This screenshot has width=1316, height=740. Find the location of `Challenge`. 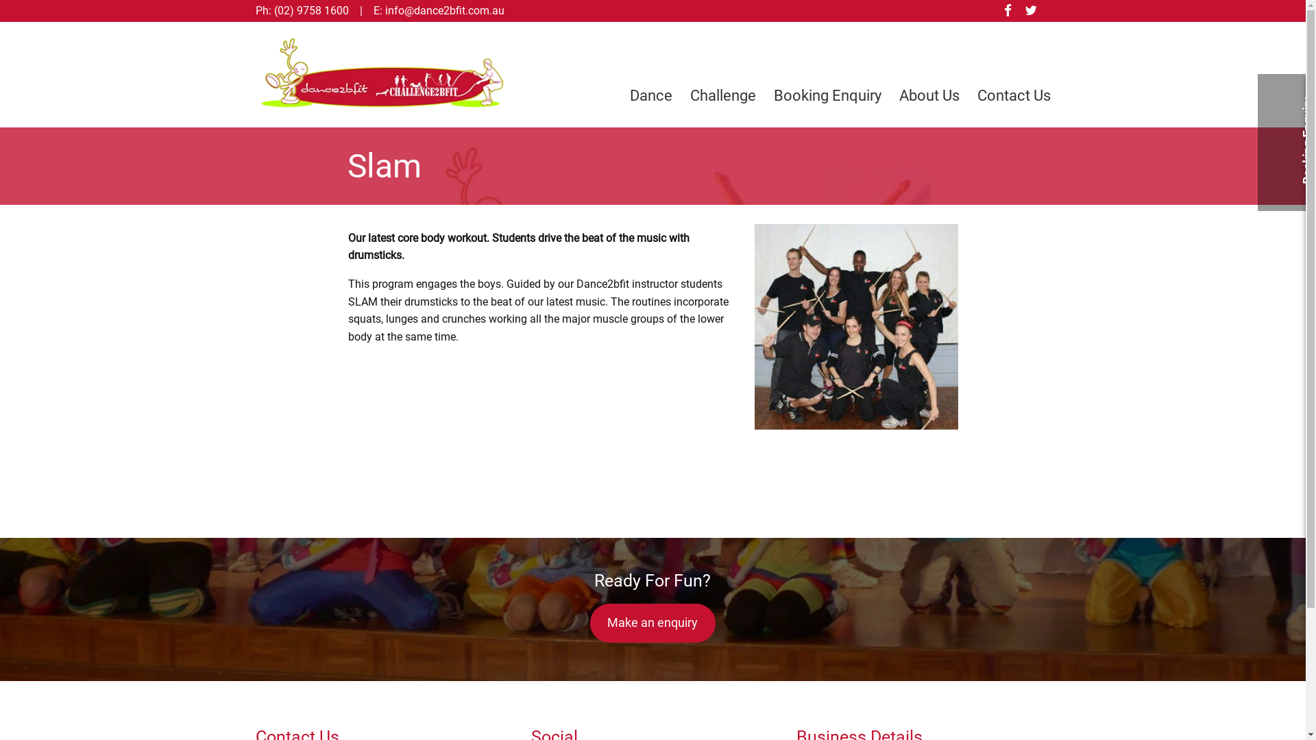

Challenge is located at coordinates (723, 96).